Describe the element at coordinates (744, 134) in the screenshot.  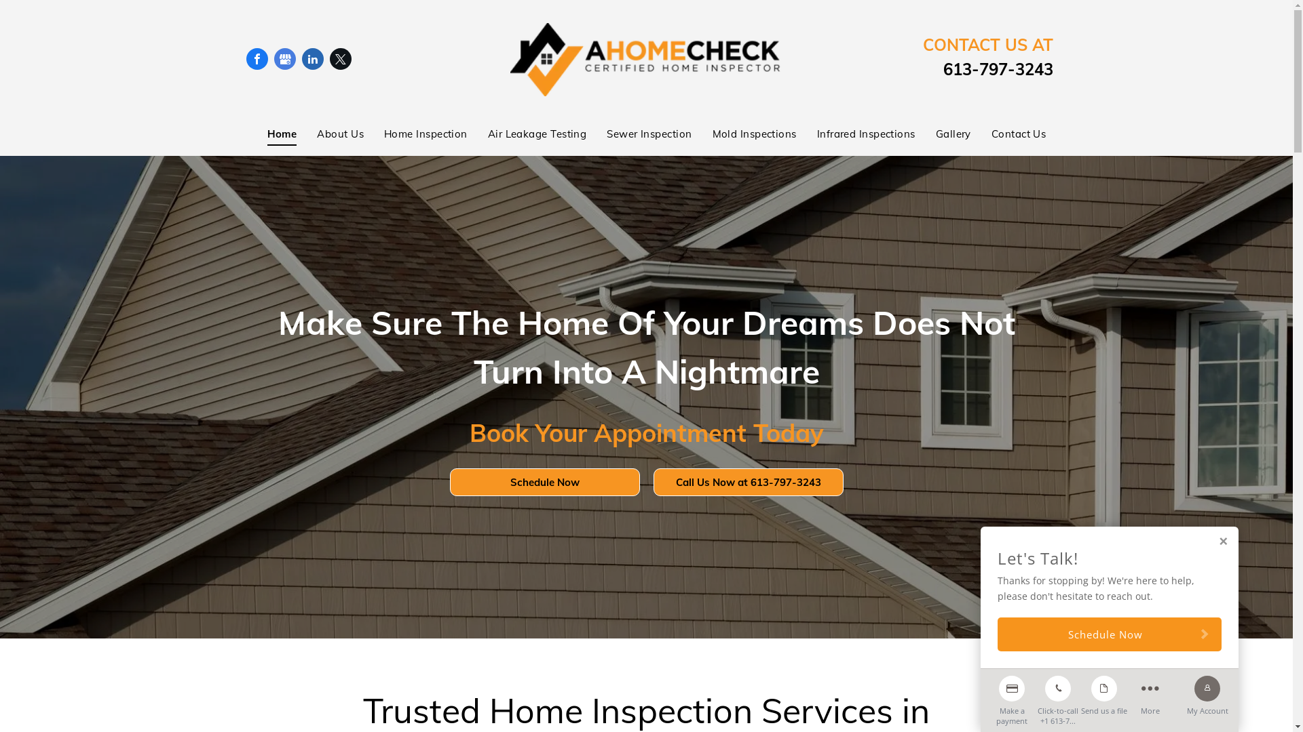
I see `Mold Inspections` at that location.